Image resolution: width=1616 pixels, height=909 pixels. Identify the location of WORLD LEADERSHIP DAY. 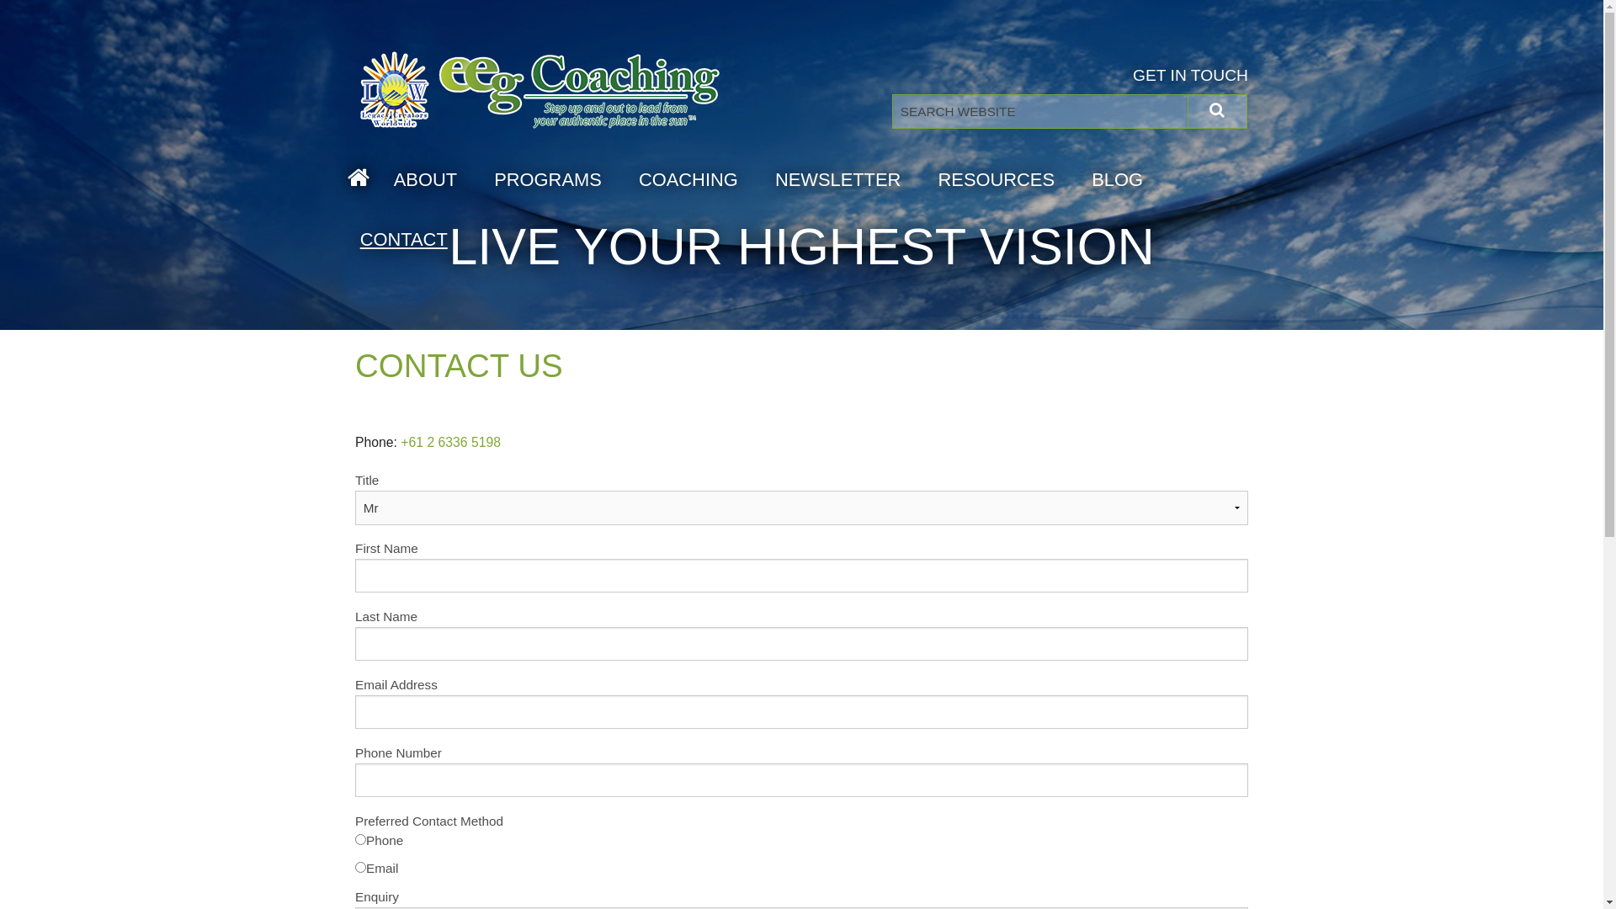
(426, 305).